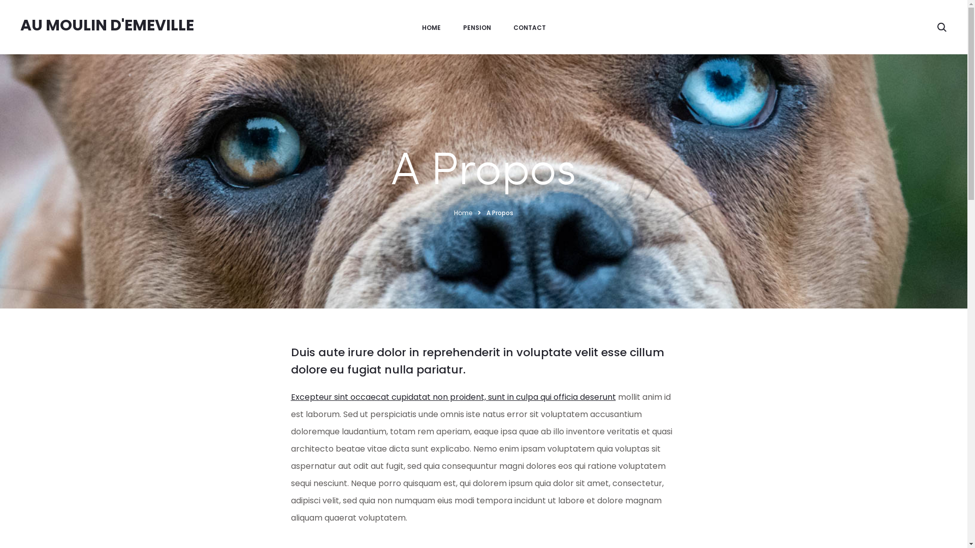 The height and width of the screenshot is (548, 975). Describe the element at coordinates (107, 25) in the screenshot. I see `AU MOULIN D'EMEVILLE` at that location.